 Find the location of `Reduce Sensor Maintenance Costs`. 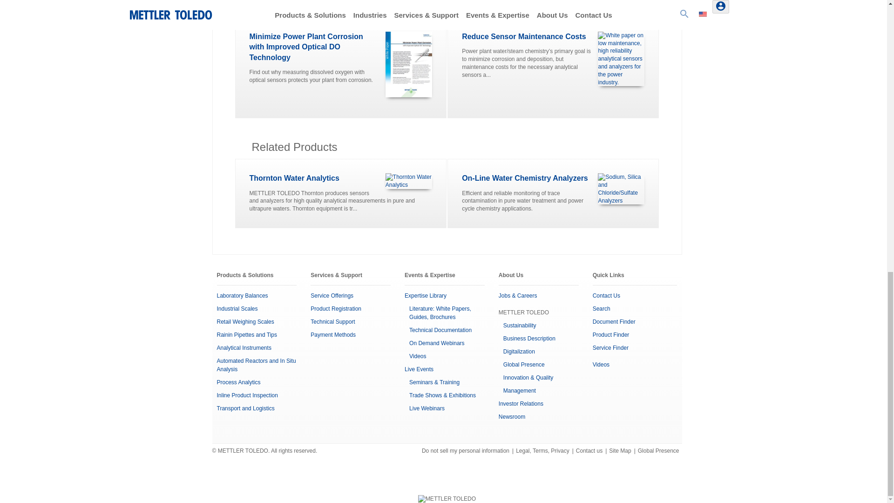

Reduce Sensor Maintenance Costs is located at coordinates (523, 36).